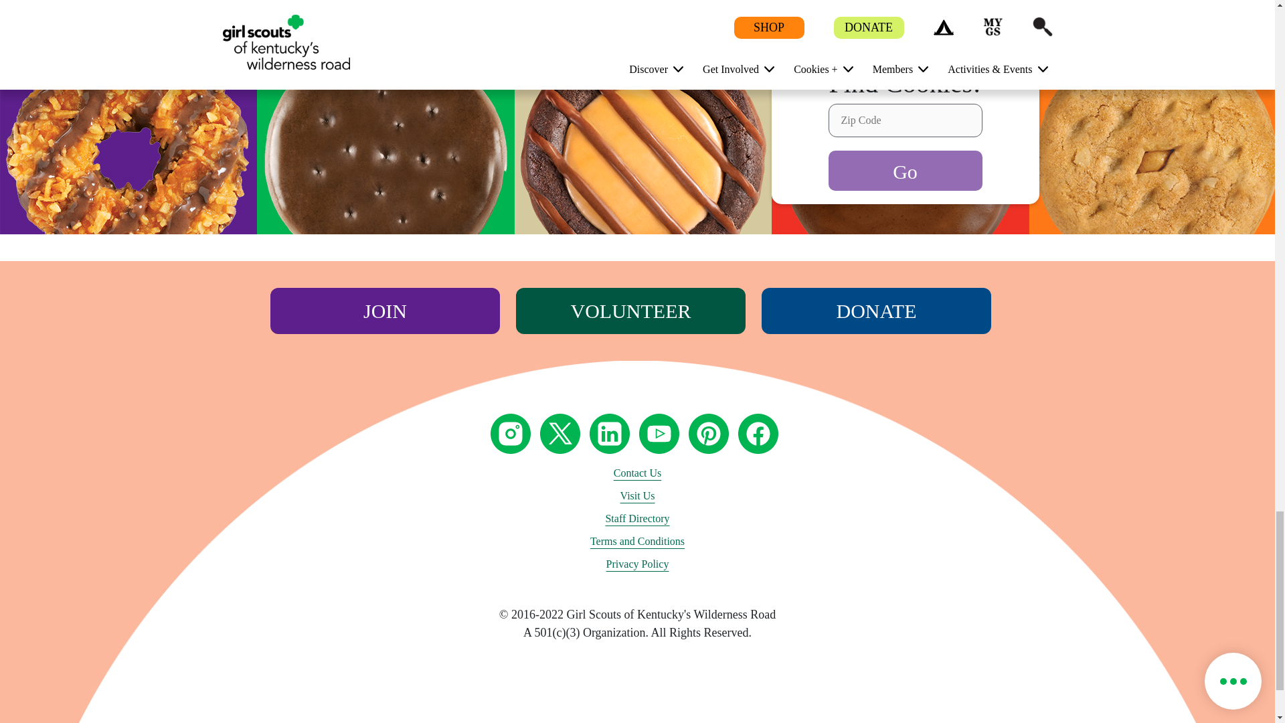 This screenshot has height=723, width=1285. I want to click on close Find Cookies! popup, so click(1001, 83).